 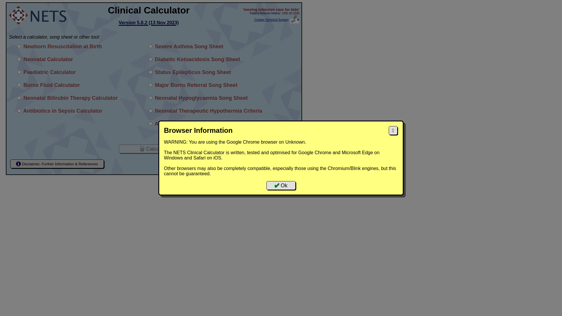 What do you see at coordinates (150, 111) in the screenshot?
I see `Cooling` at bounding box center [150, 111].